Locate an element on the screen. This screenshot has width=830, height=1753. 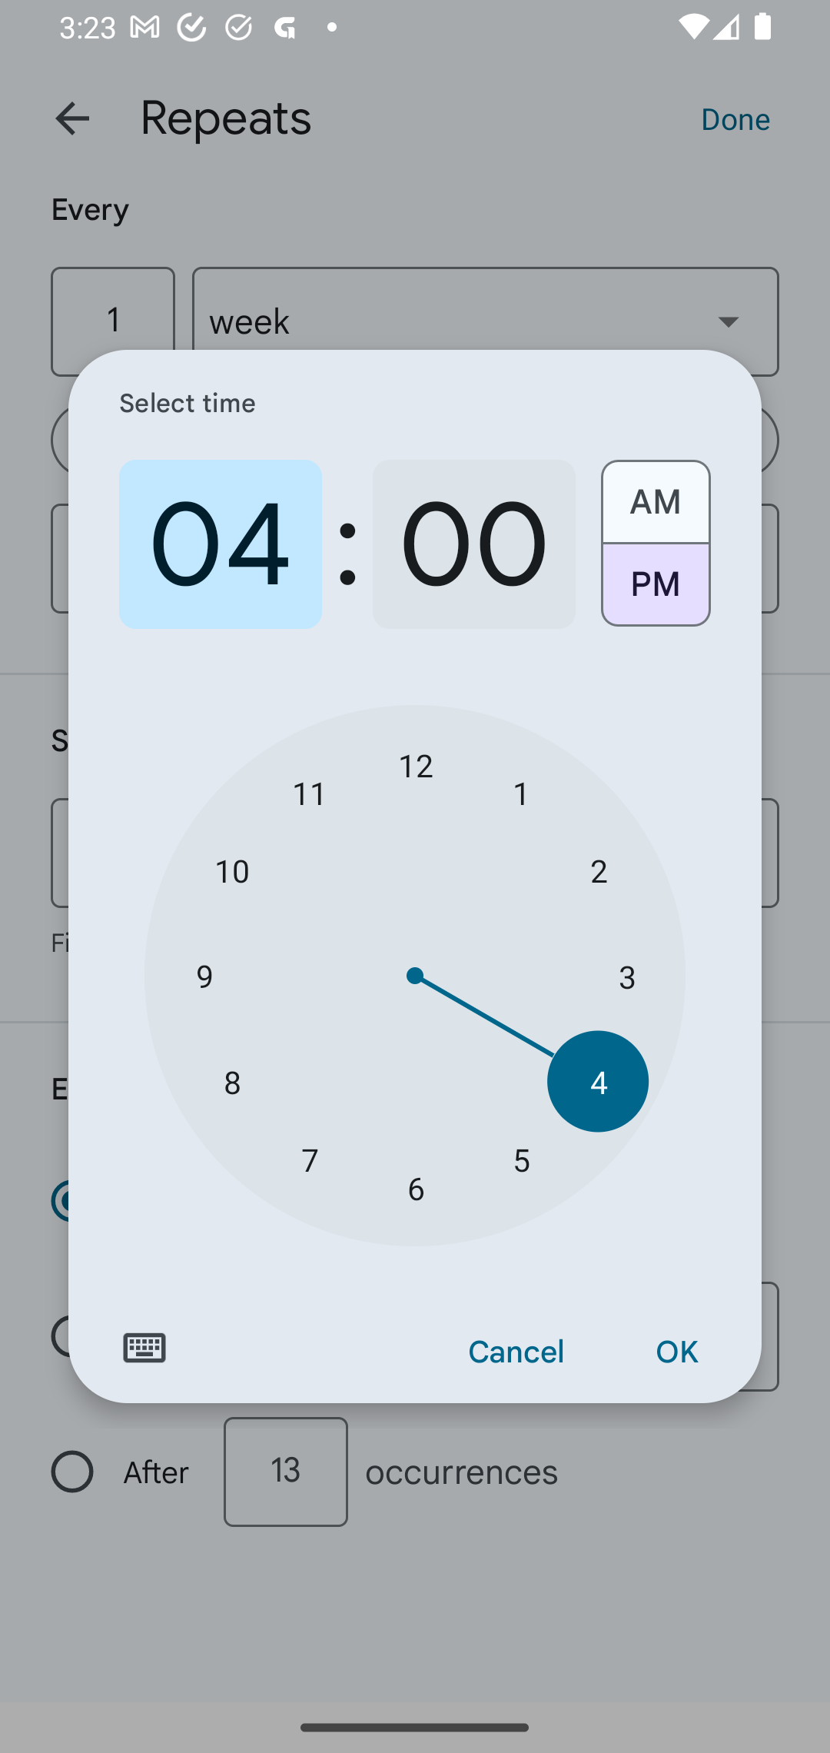
OK is located at coordinates (676, 1352).